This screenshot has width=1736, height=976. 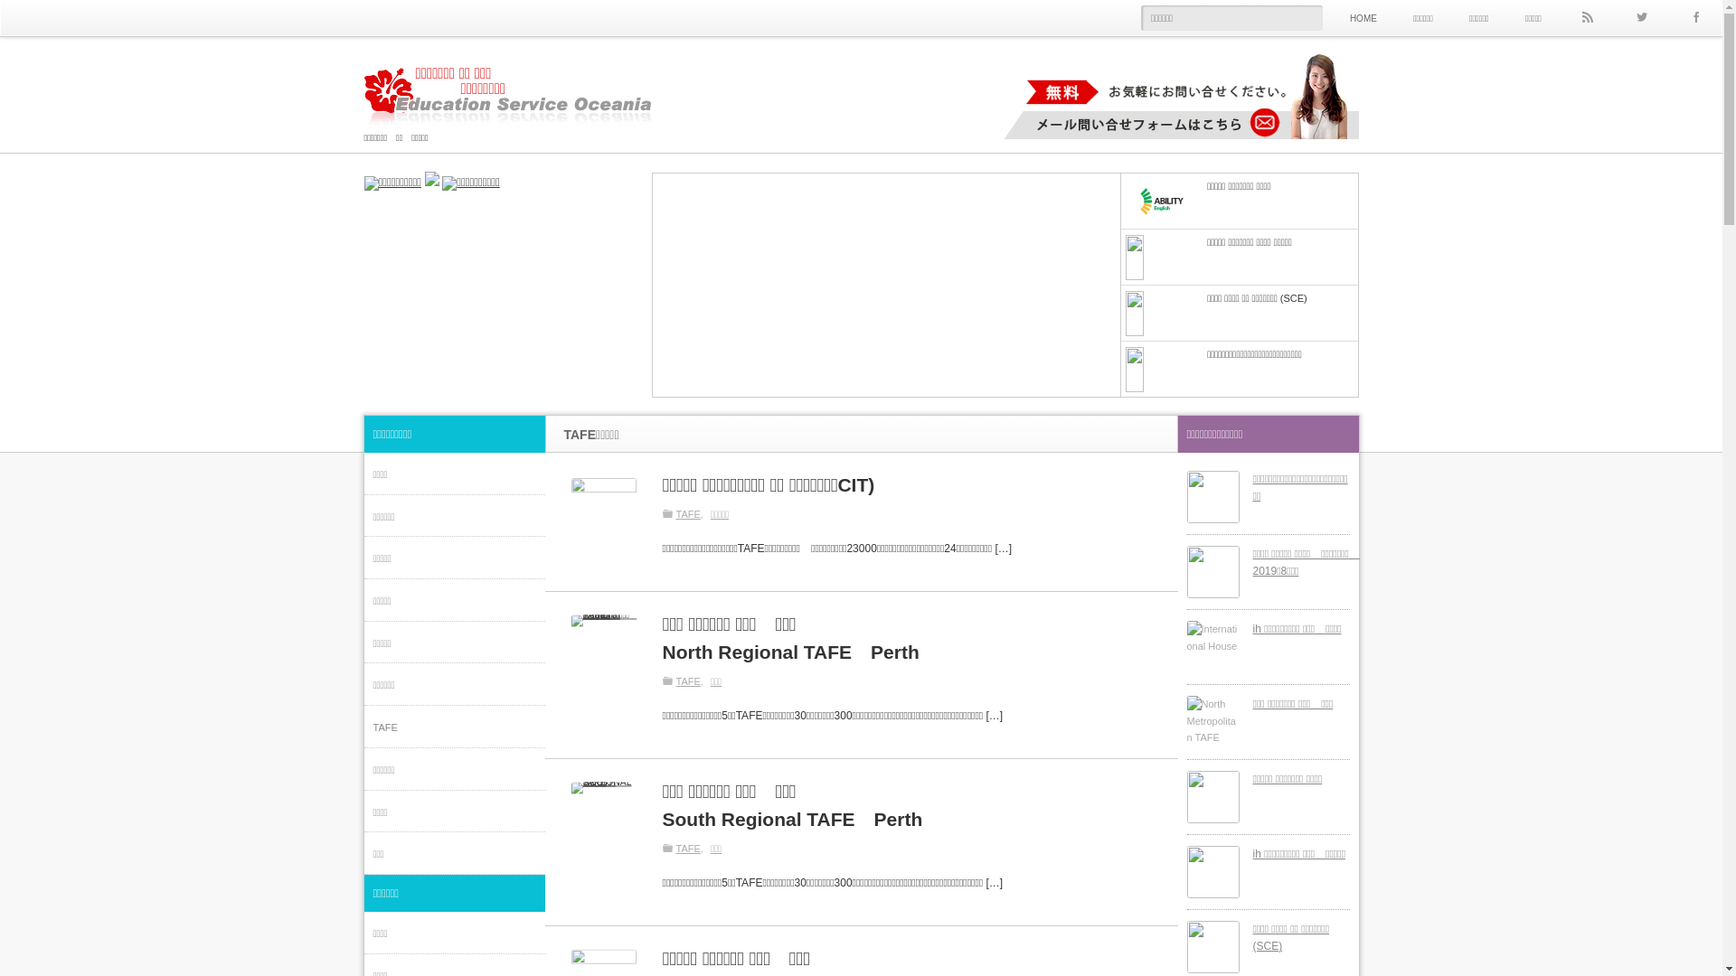 I want to click on Facebook, so click(x=1695, y=18).